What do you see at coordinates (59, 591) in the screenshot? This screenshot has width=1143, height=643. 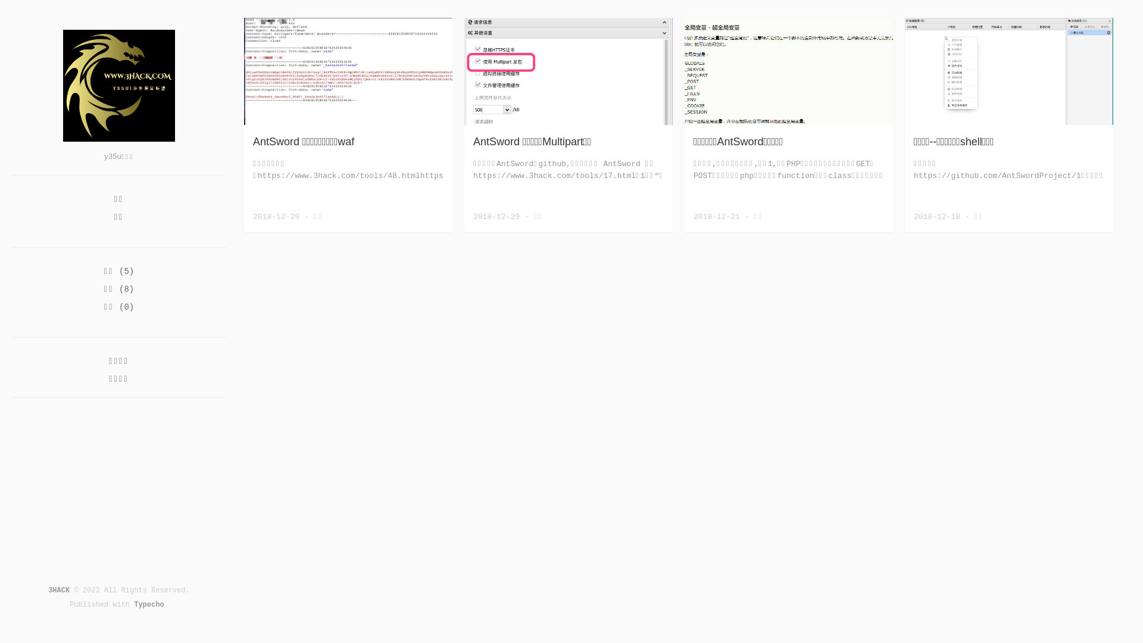 I see `3HACK` at bounding box center [59, 591].